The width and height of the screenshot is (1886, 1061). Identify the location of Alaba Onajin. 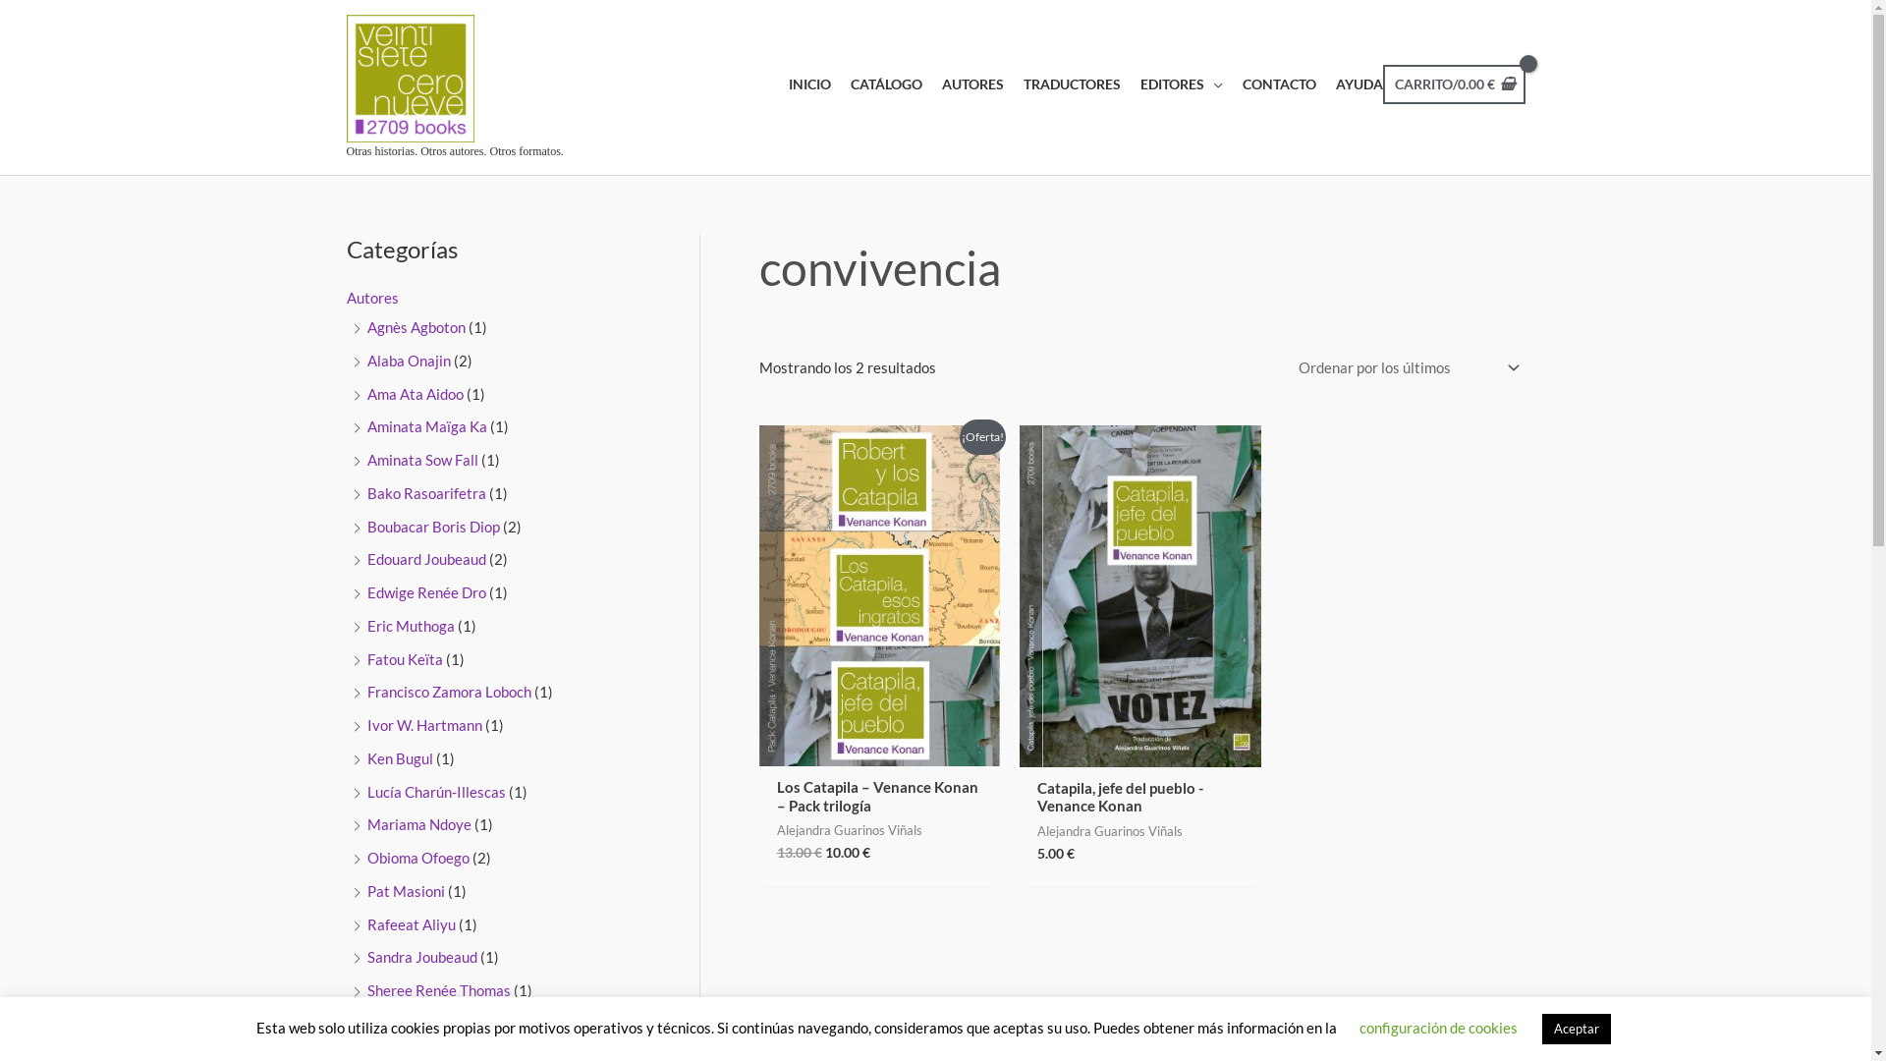
(409, 361).